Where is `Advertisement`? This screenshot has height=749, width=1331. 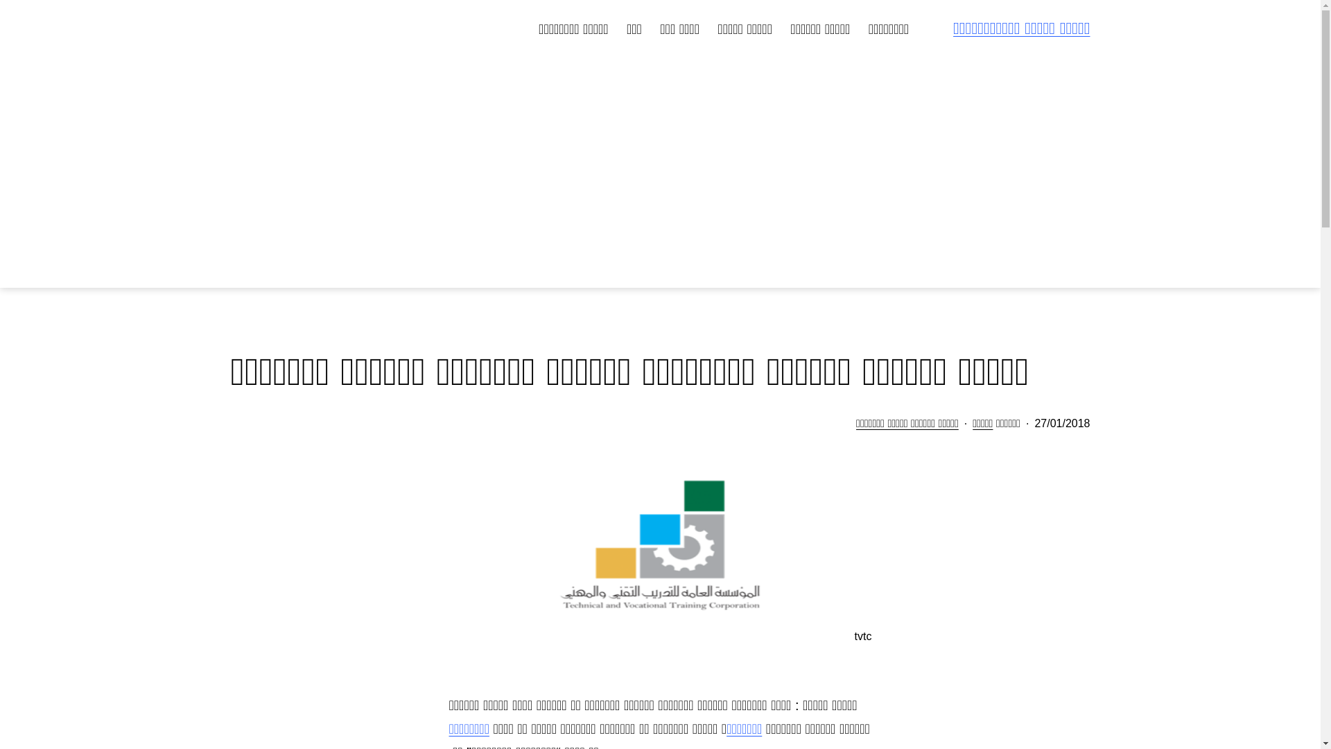
Advertisement is located at coordinates (660, 171).